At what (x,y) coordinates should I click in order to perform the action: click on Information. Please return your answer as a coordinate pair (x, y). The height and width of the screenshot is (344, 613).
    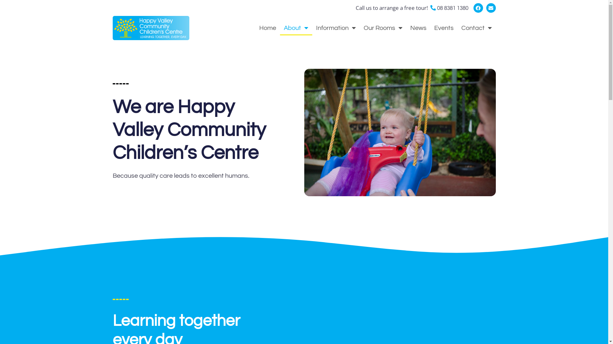
    Looking at the image, I should click on (336, 28).